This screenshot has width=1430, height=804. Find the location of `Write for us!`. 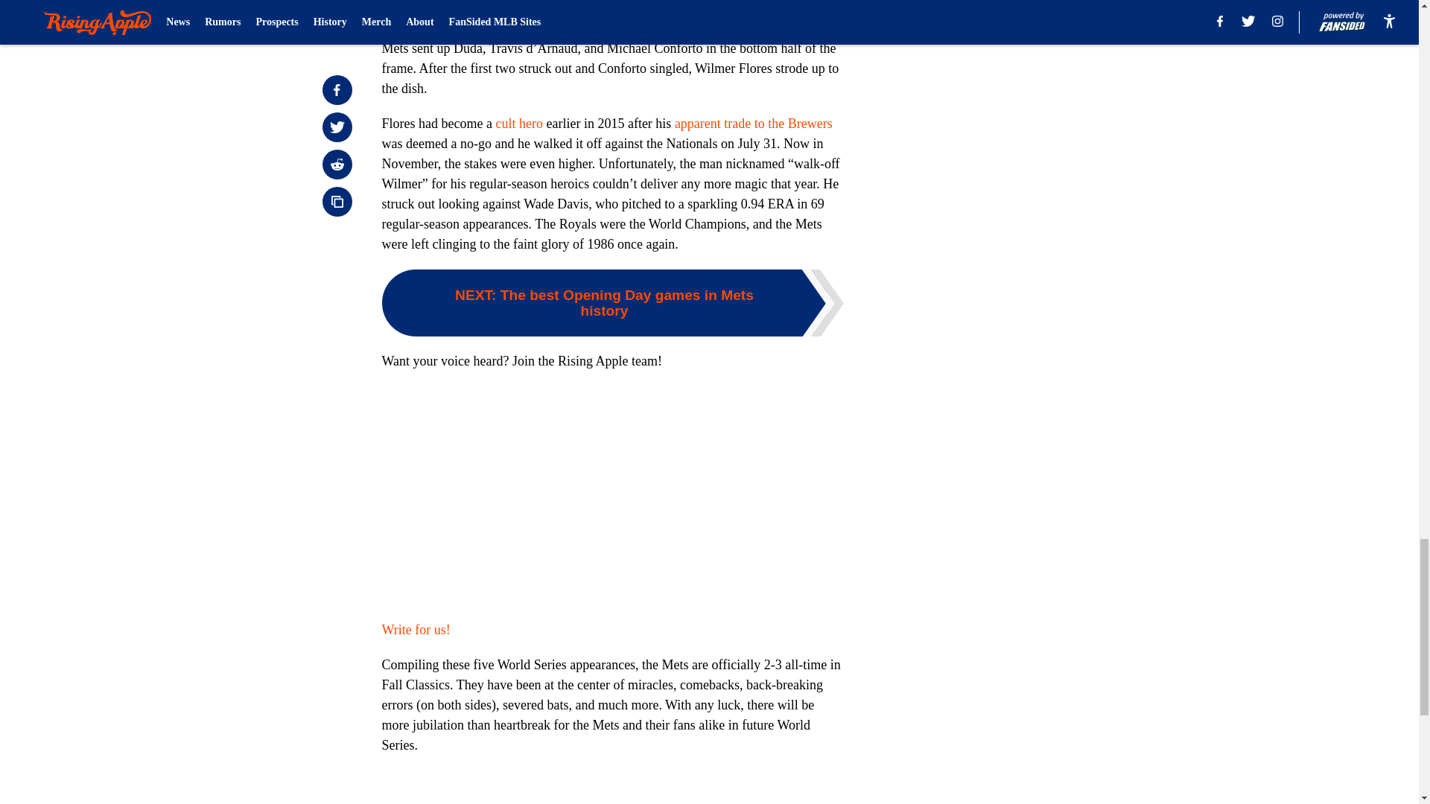

Write for us! is located at coordinates (416, 630).